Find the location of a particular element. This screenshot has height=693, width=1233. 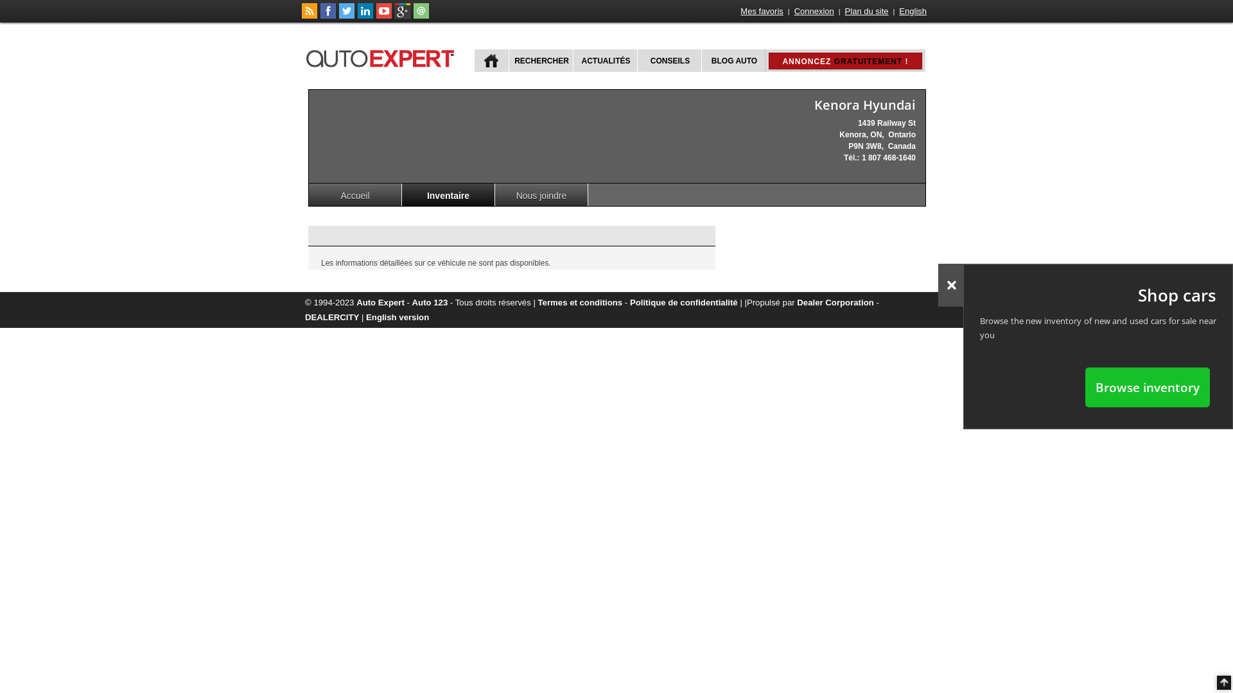

English is located at coordinates (913, 12).